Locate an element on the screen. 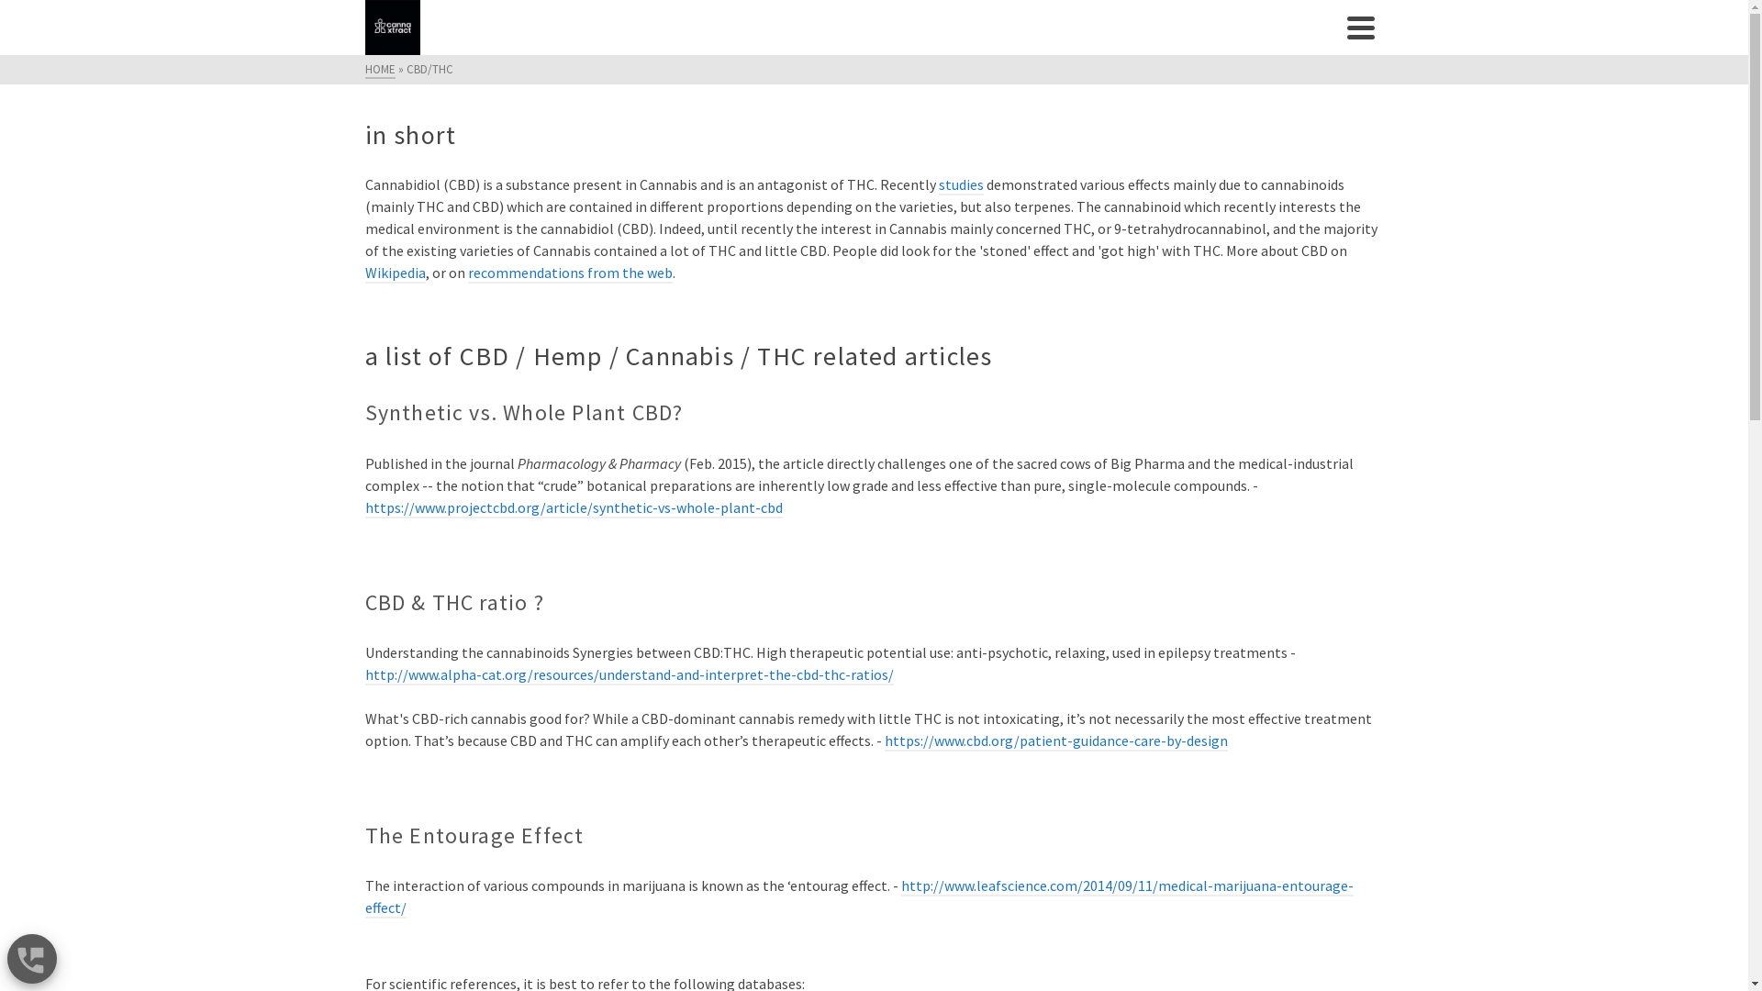 The height and width of the screenshot is (991, 1762). Wikipedia is located at coordinates (396, 273).